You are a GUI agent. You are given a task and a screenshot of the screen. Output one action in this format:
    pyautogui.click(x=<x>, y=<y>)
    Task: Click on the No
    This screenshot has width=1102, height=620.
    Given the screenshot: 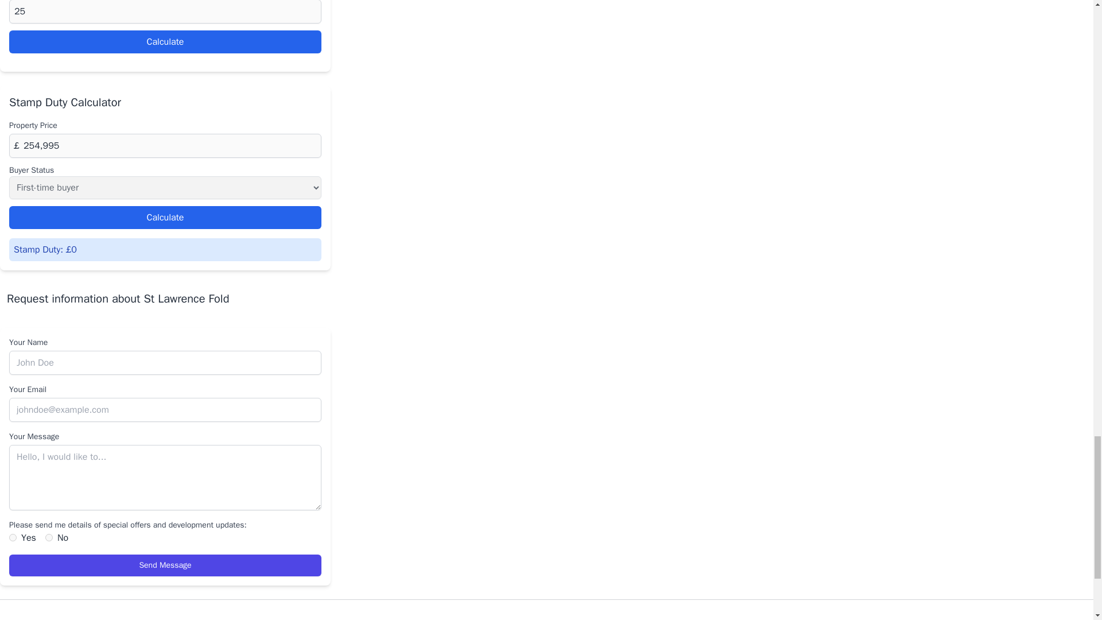 What is the action you would take?
    pyautogui.click(x=49, y=537)
    